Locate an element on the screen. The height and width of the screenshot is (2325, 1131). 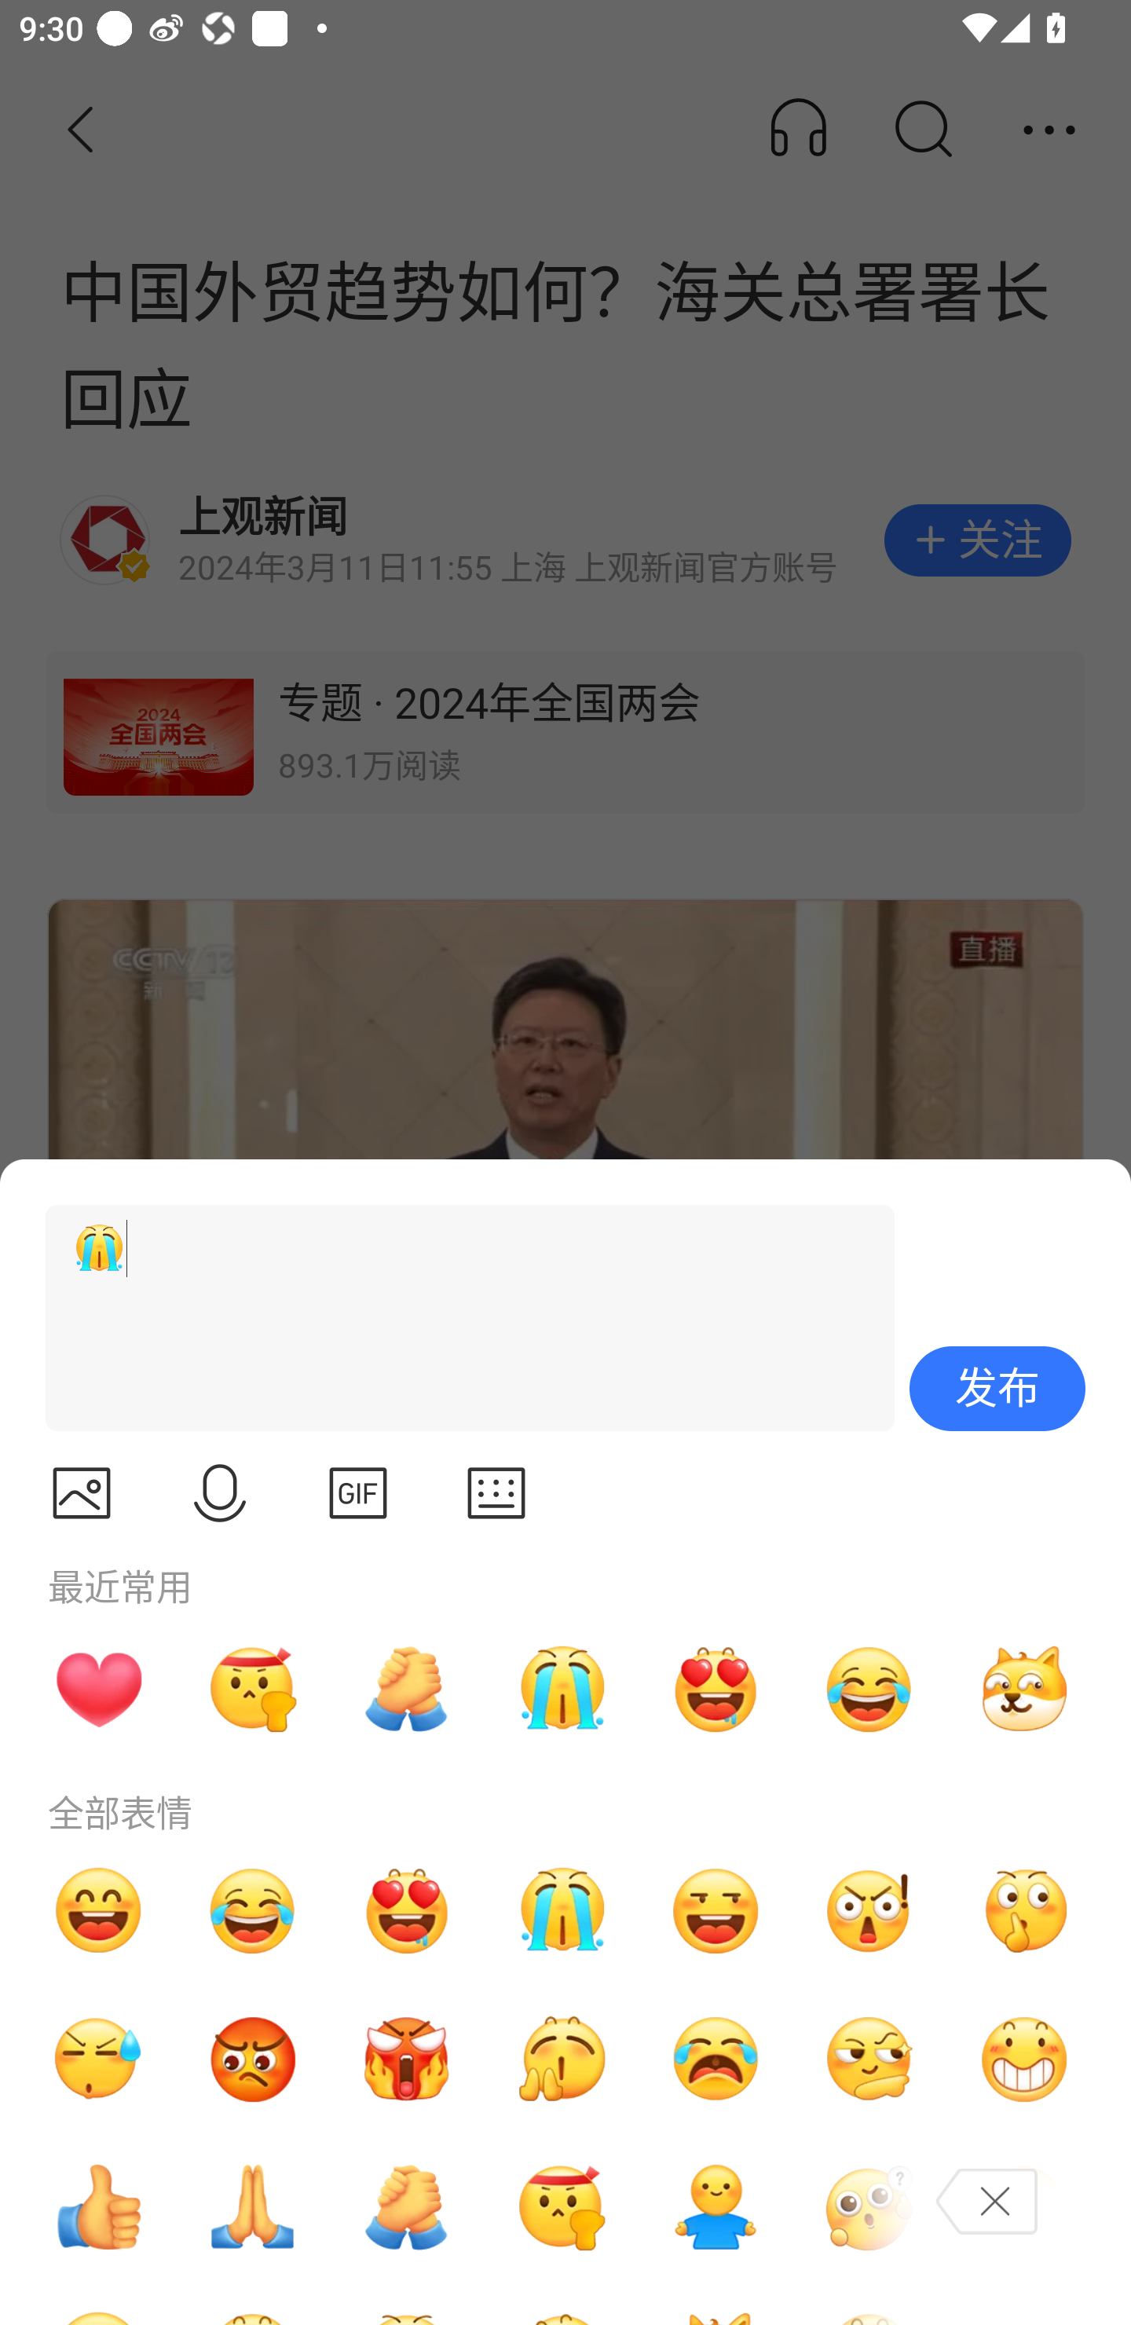
[哭] is located at coordinates (458, 1318).